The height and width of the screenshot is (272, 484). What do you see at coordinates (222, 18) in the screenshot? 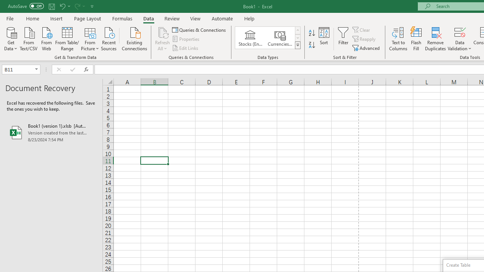
I see `Automate` at bounding box center [222, 18].